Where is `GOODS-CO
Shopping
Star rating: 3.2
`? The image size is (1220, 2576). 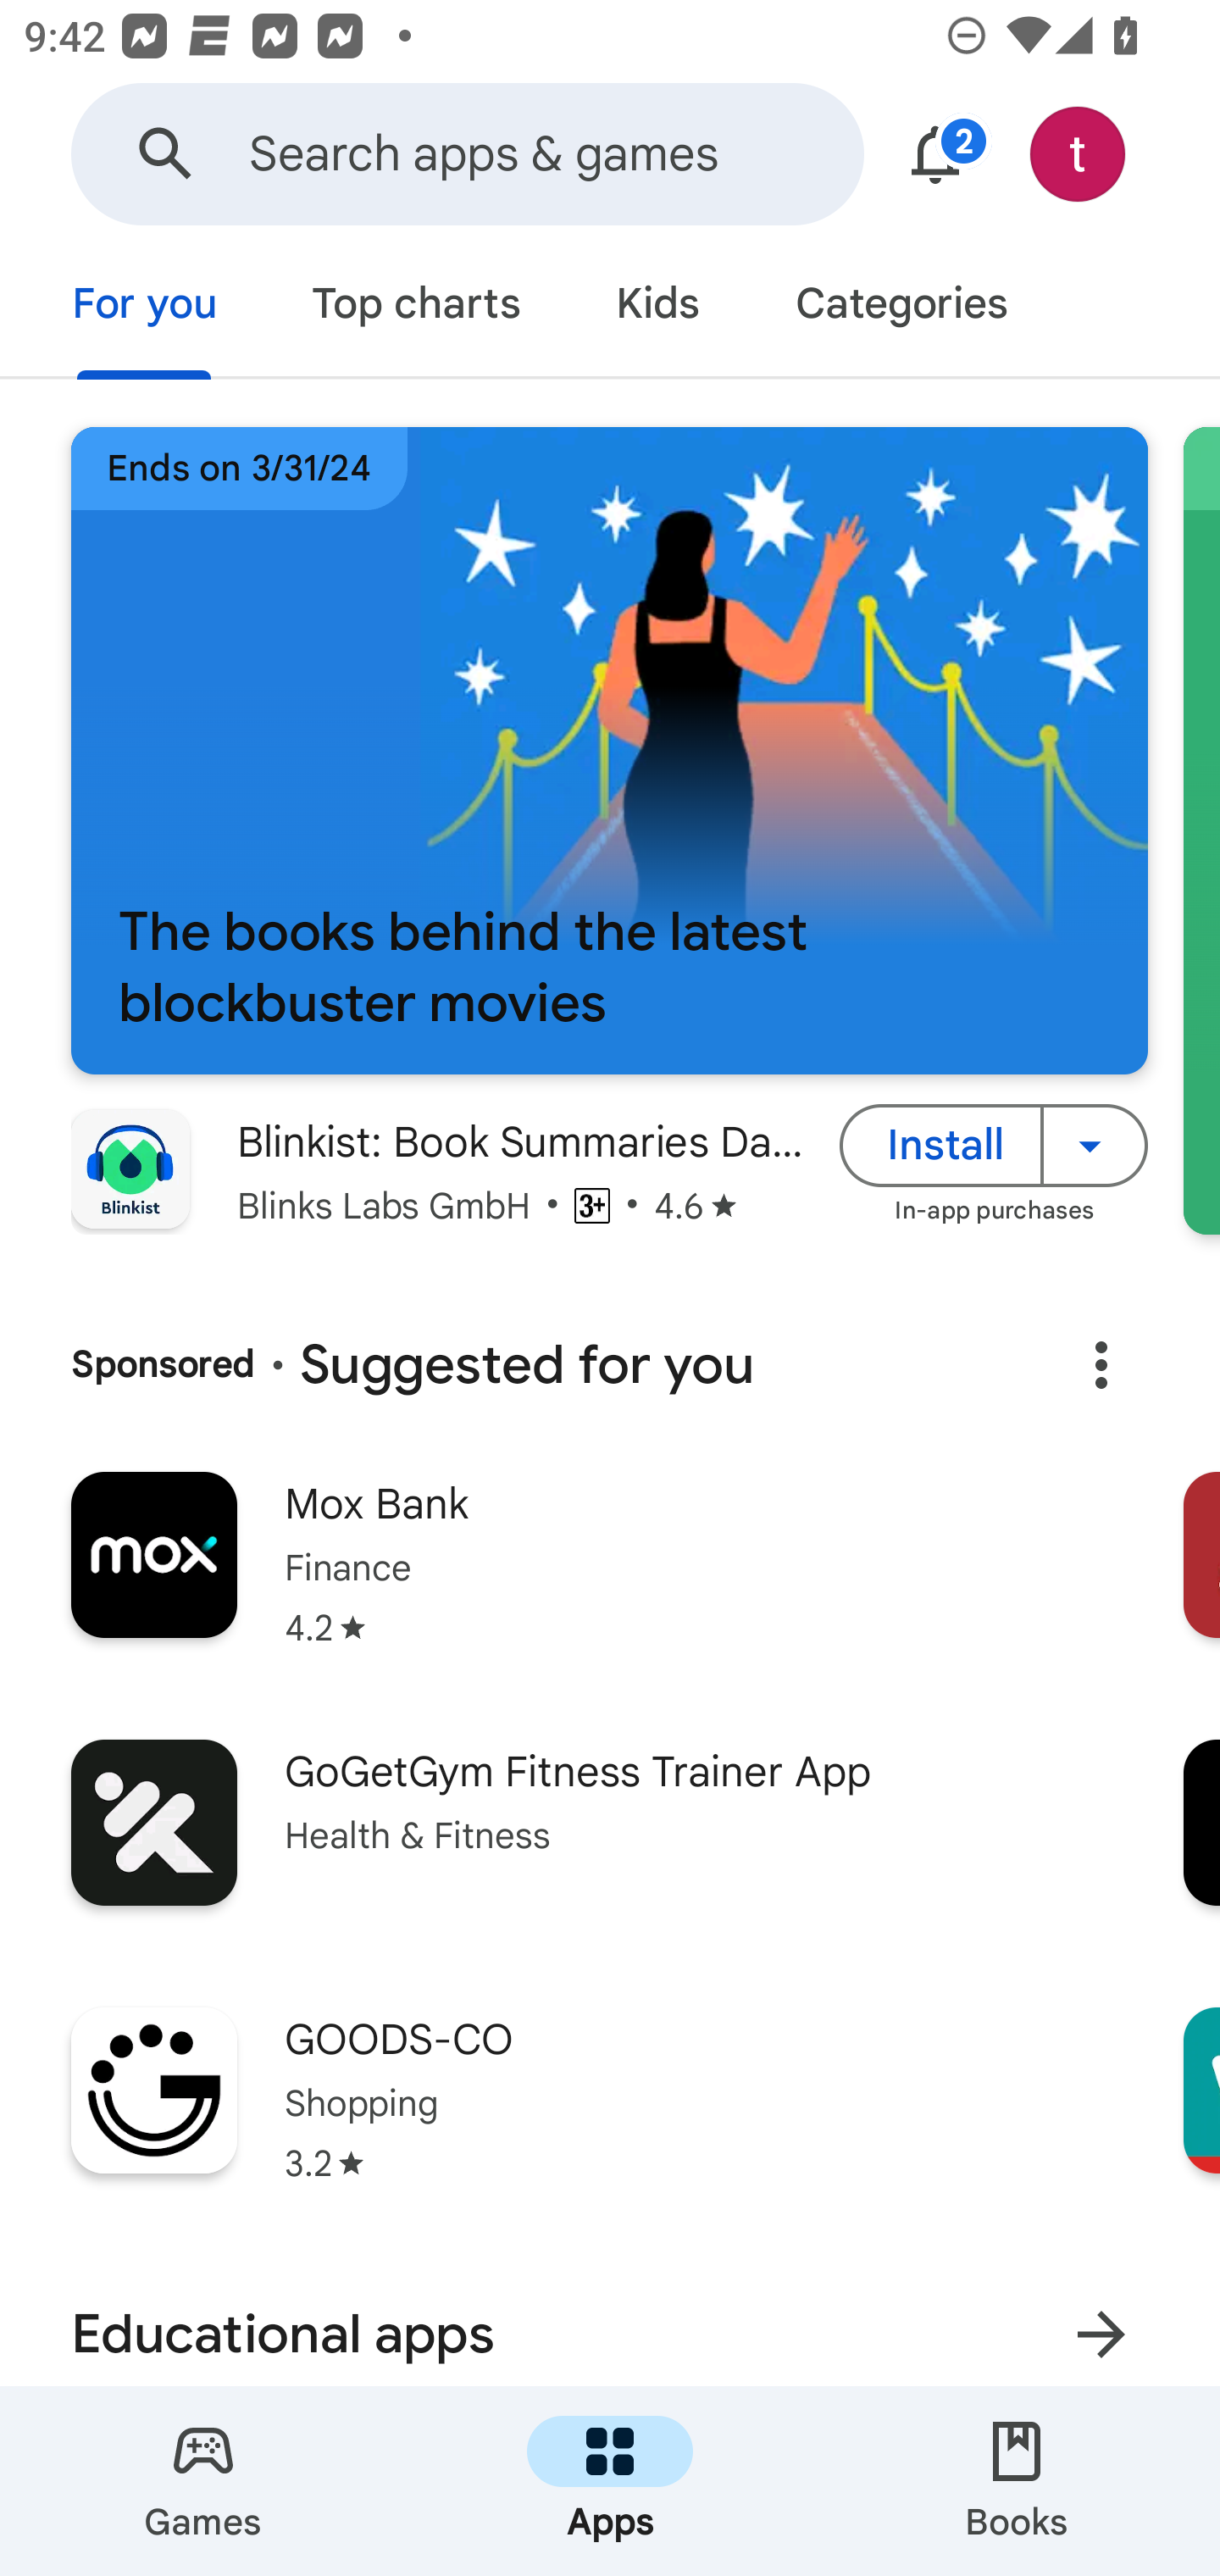 GOODS-CO
Shopping
Star rating: 3.2
 is located at coordinates (610, 2117).